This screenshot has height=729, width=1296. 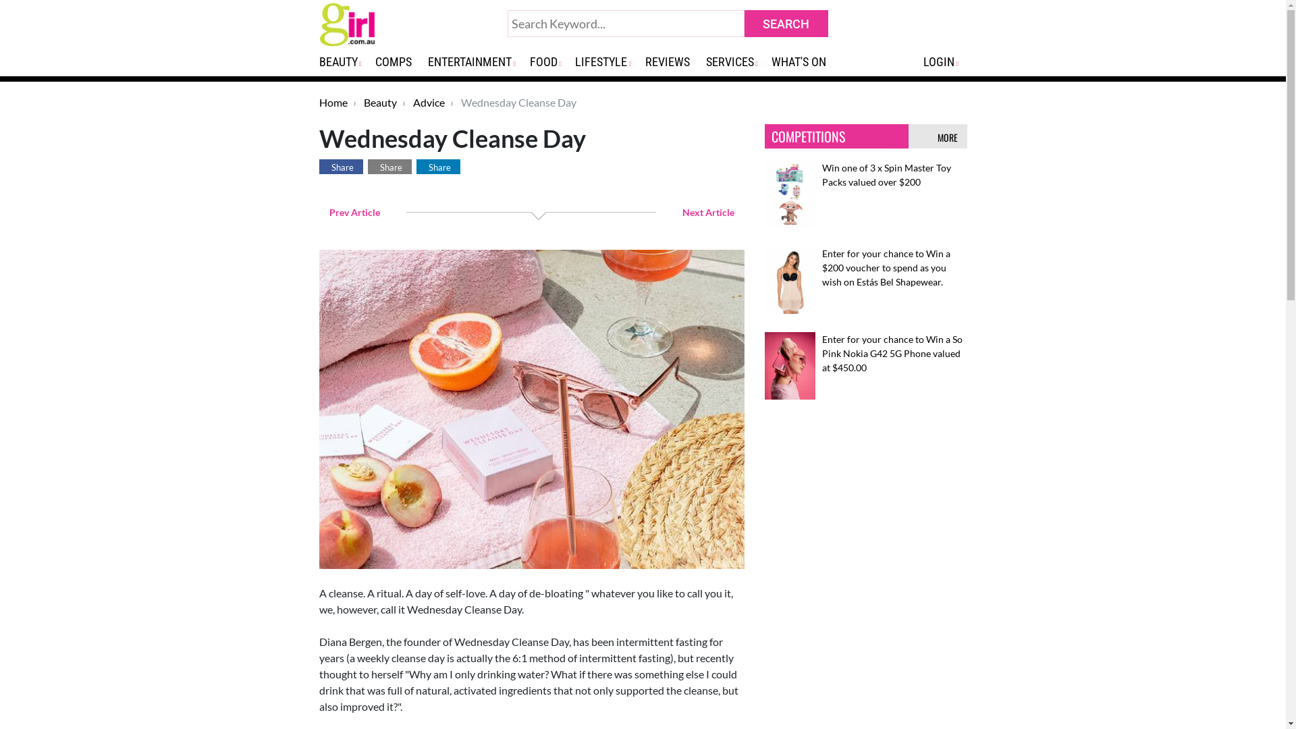 I want to click on COMPETITIONS, so click(x=807, y=136).